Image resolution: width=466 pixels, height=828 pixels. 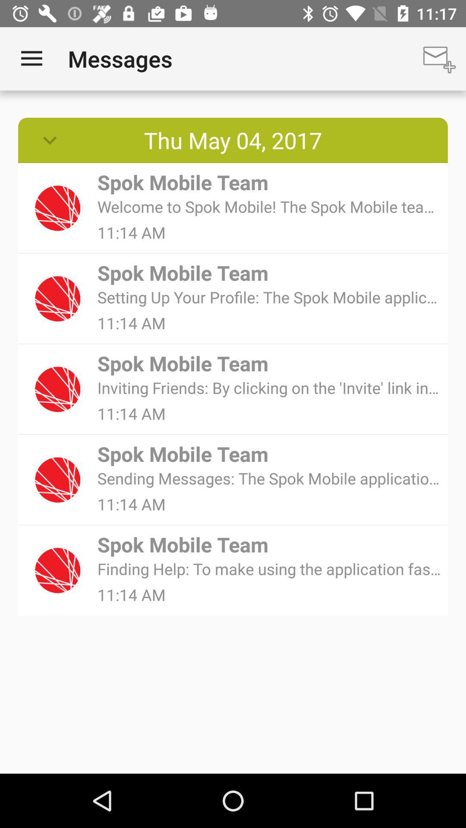 I want to click on tap the finding help to item, so click(x=269, y=568).